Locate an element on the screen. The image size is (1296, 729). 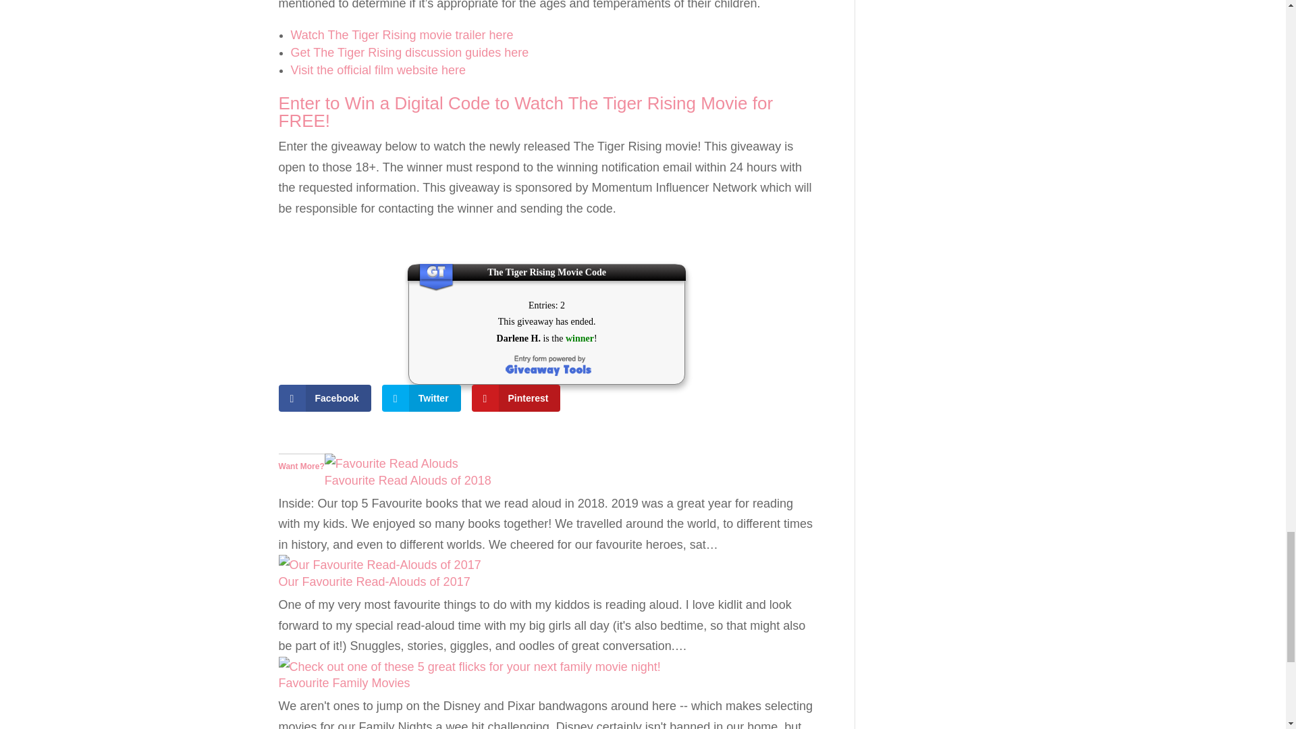
Our Favourite Read-Alouds of 2017 is located at coordinates (379, 564).